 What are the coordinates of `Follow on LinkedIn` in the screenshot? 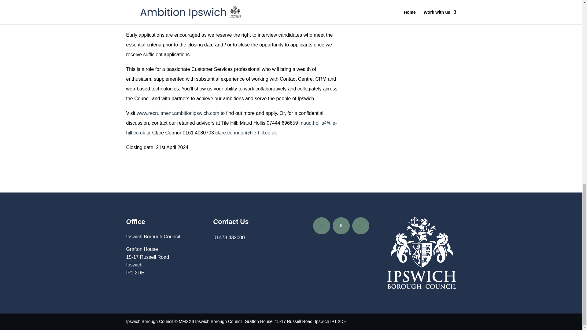 It's located at (361, 226).